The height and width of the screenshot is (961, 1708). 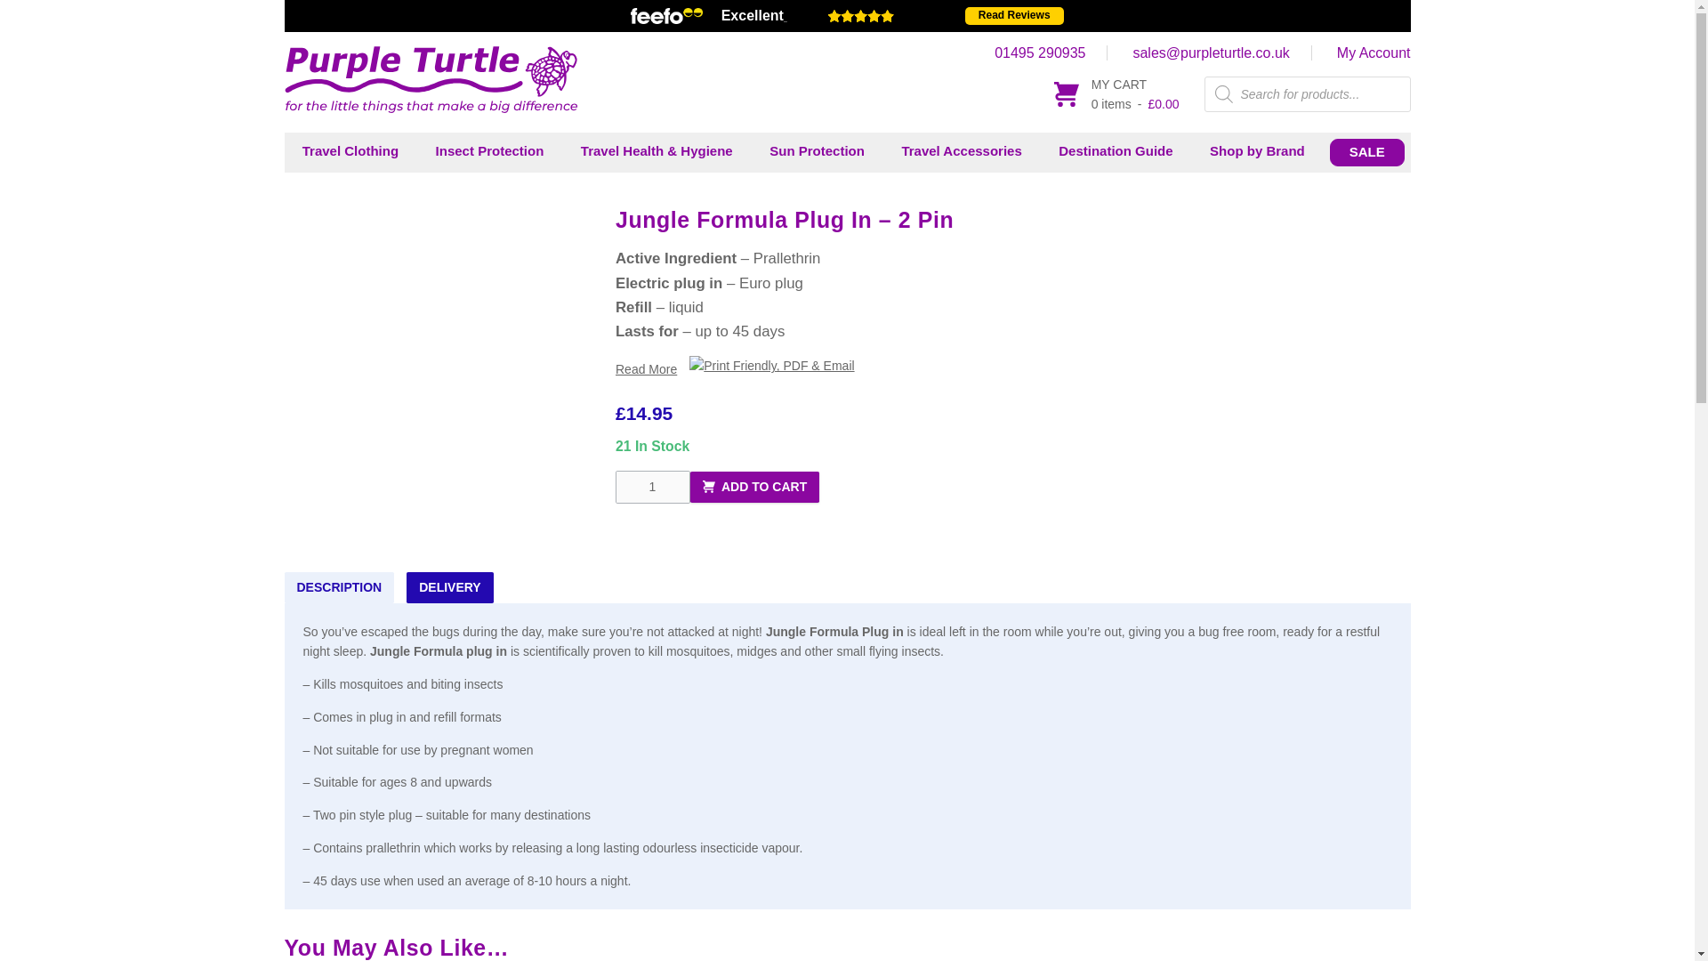 I want to click on Read Reviews, so click(x=1014, y=16).